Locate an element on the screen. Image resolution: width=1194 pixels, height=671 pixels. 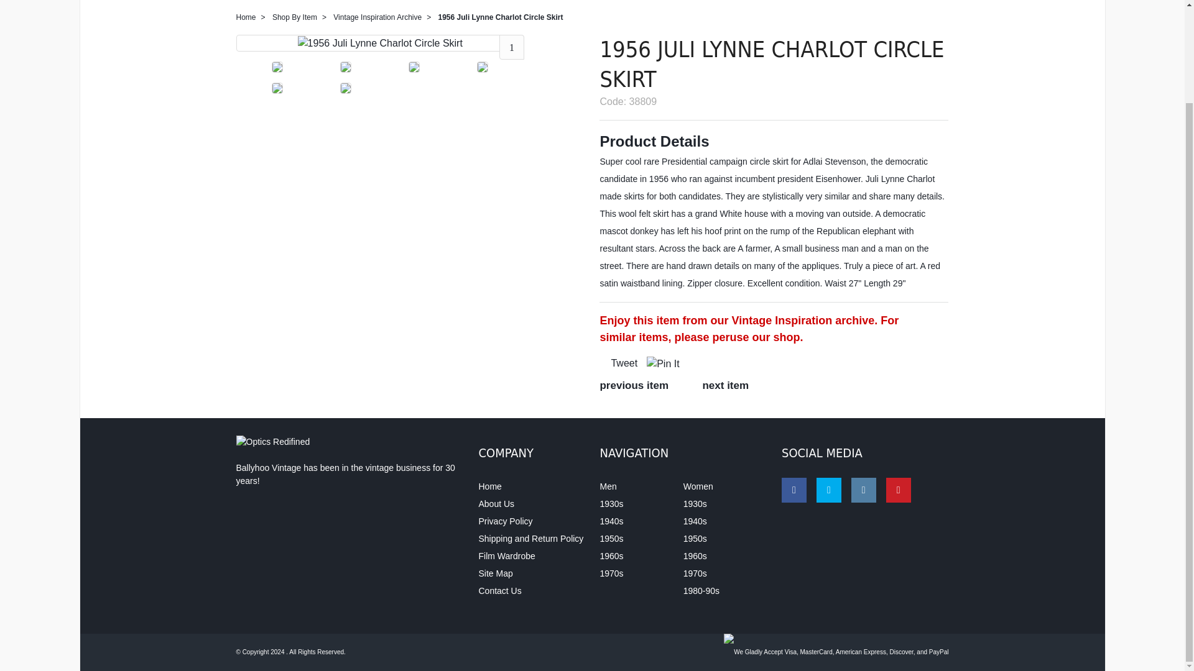
Shop By Item is located at coordinates (295, 17).